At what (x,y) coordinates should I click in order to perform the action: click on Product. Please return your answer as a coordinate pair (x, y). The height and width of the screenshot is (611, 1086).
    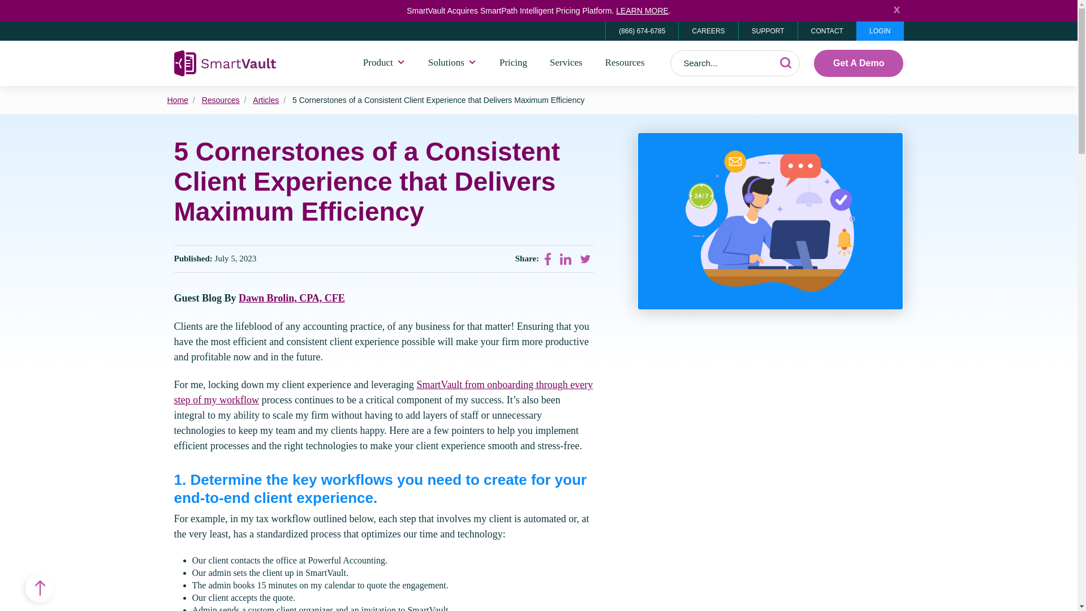
    Looking at the image, I should click on (385, 63).